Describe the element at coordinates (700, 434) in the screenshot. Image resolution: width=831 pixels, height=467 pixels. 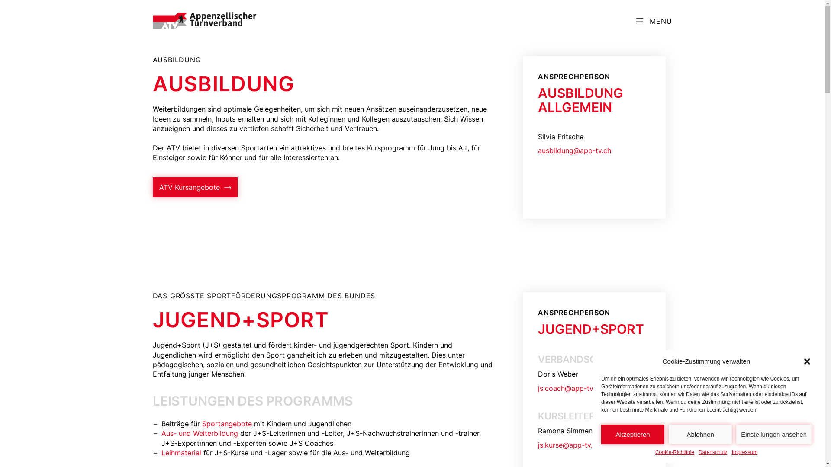
I see `Ablehnen` at that location.